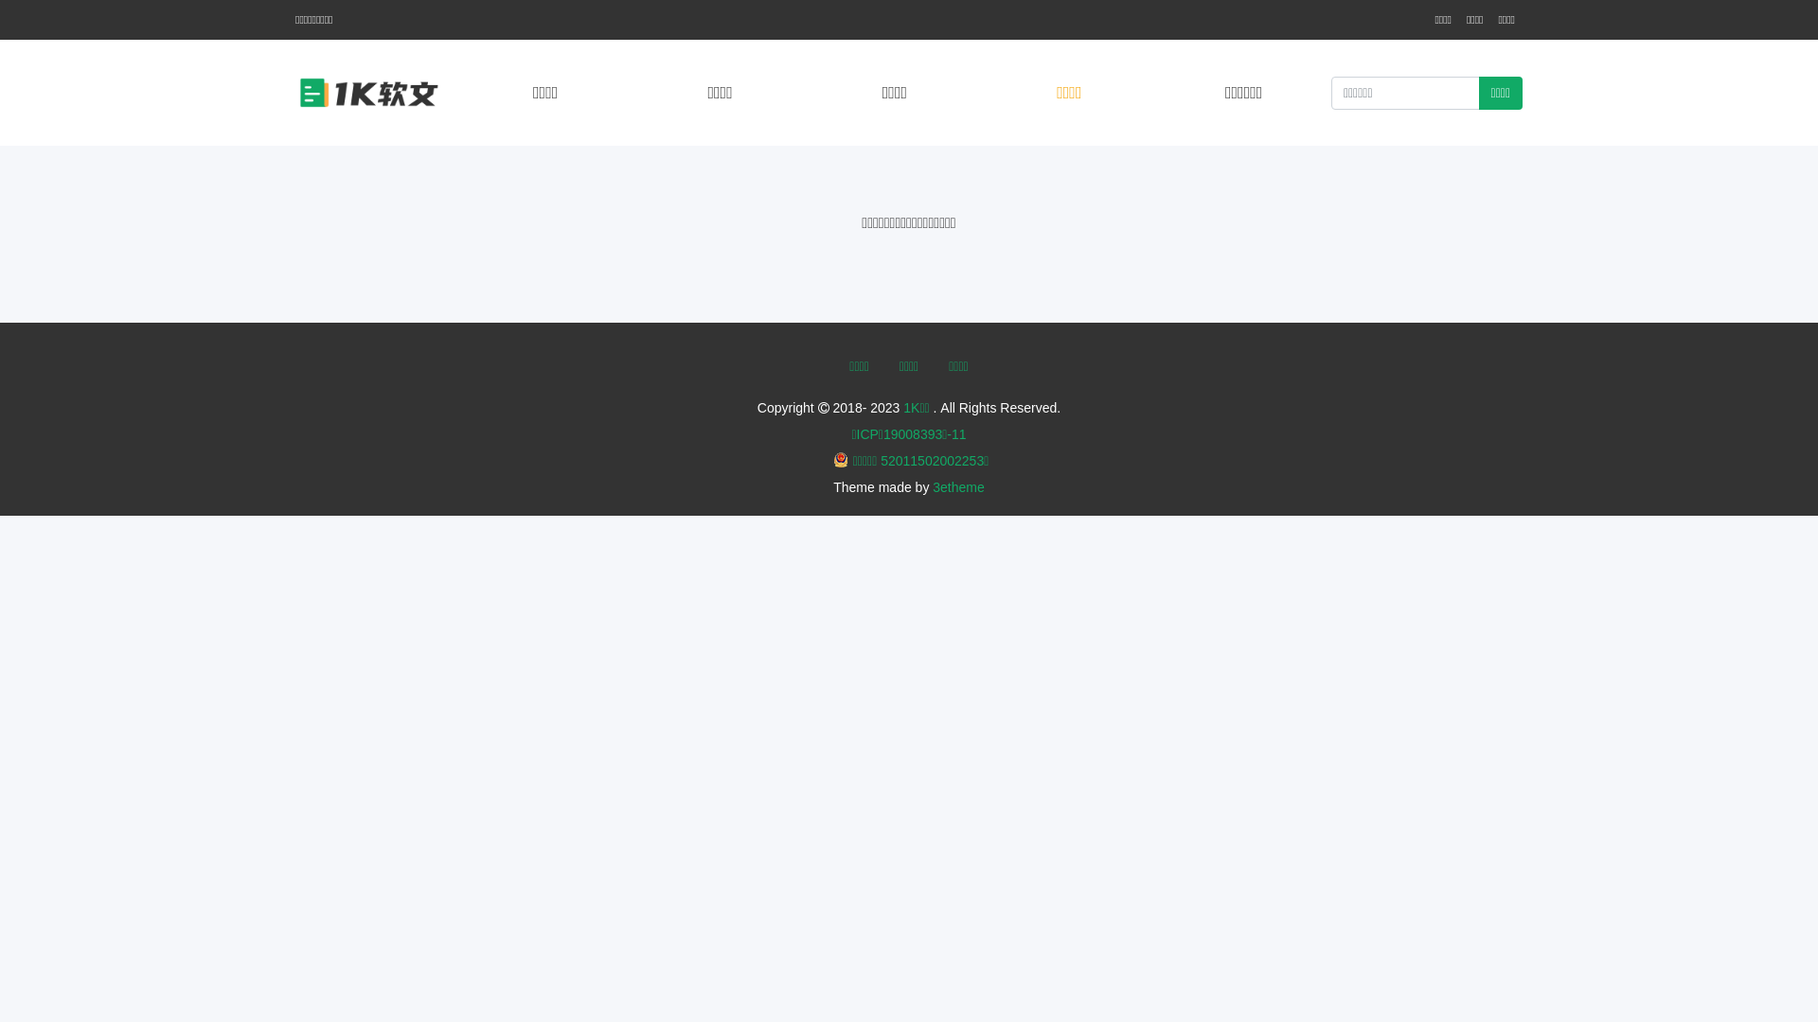  I want to click on 3etheme, so click(958, 487).